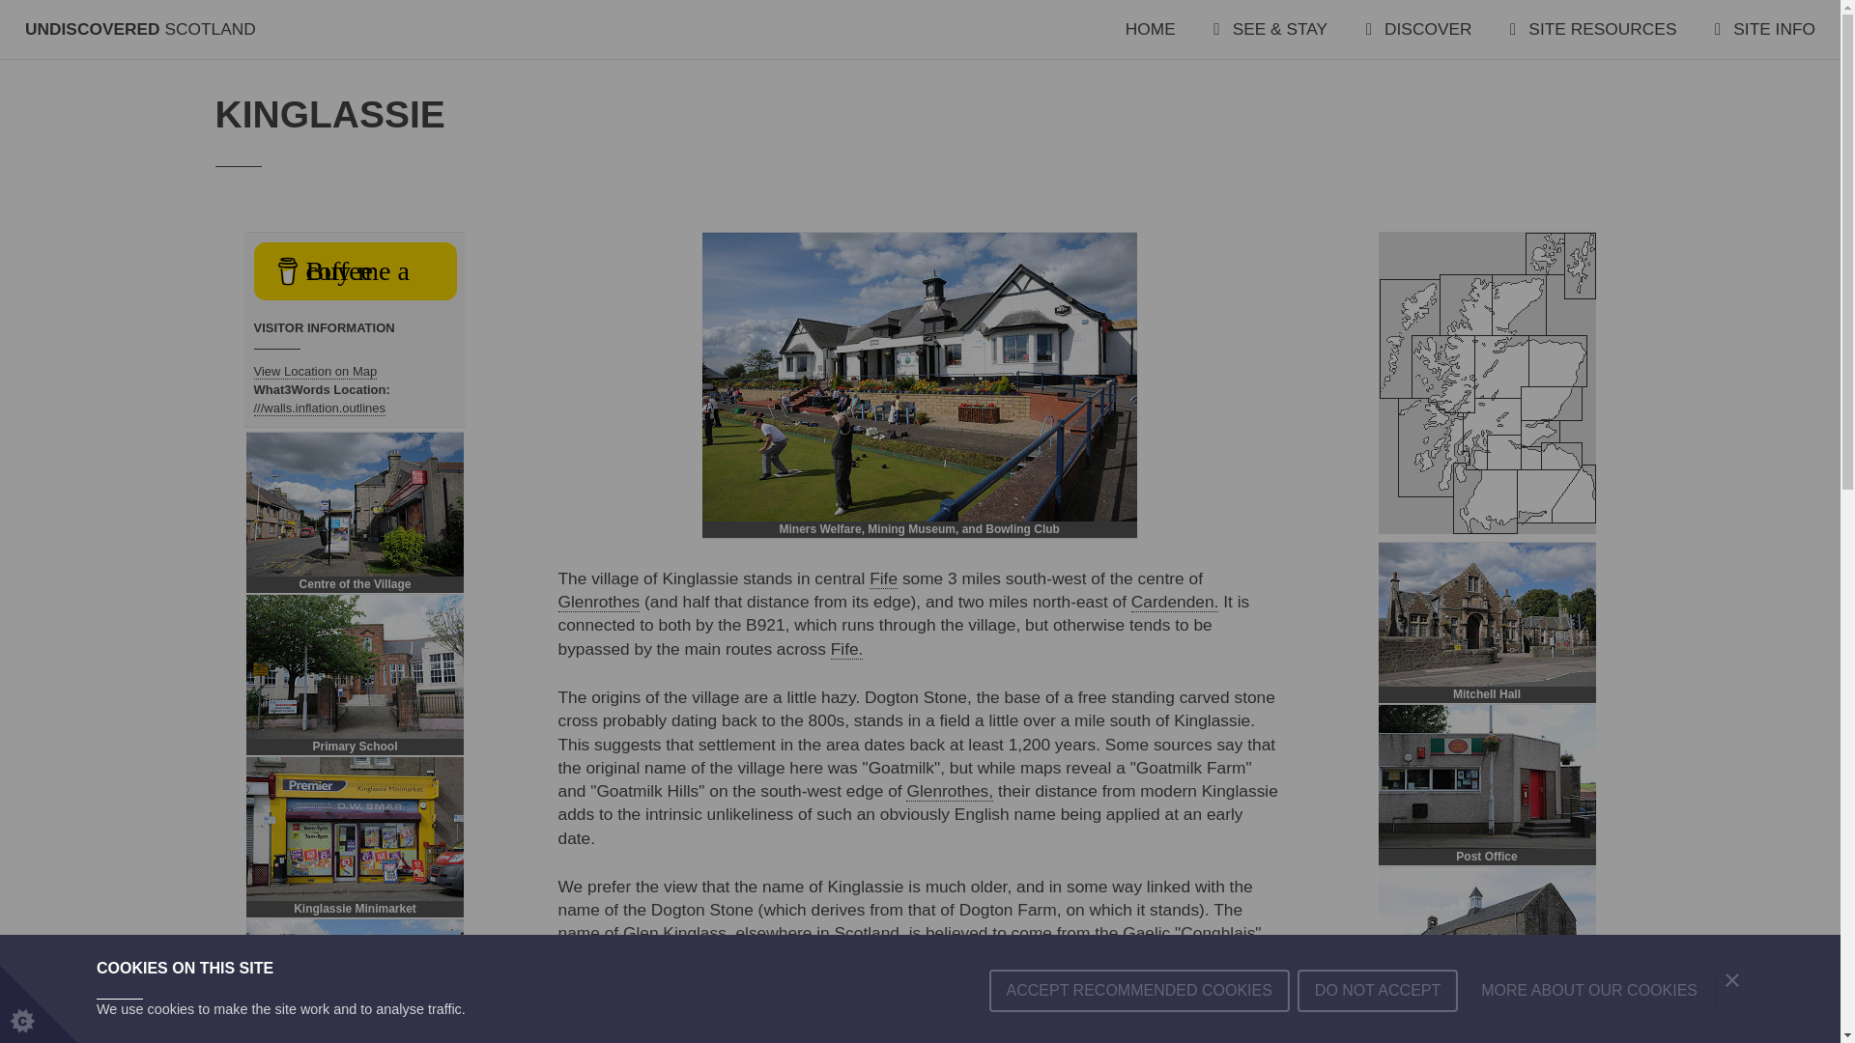  What do you see at coordinates (1588, 1038) in the screenshot?
I see `MORE ABOUT OUR COOKIES` at bounding box center [1588, 1038].